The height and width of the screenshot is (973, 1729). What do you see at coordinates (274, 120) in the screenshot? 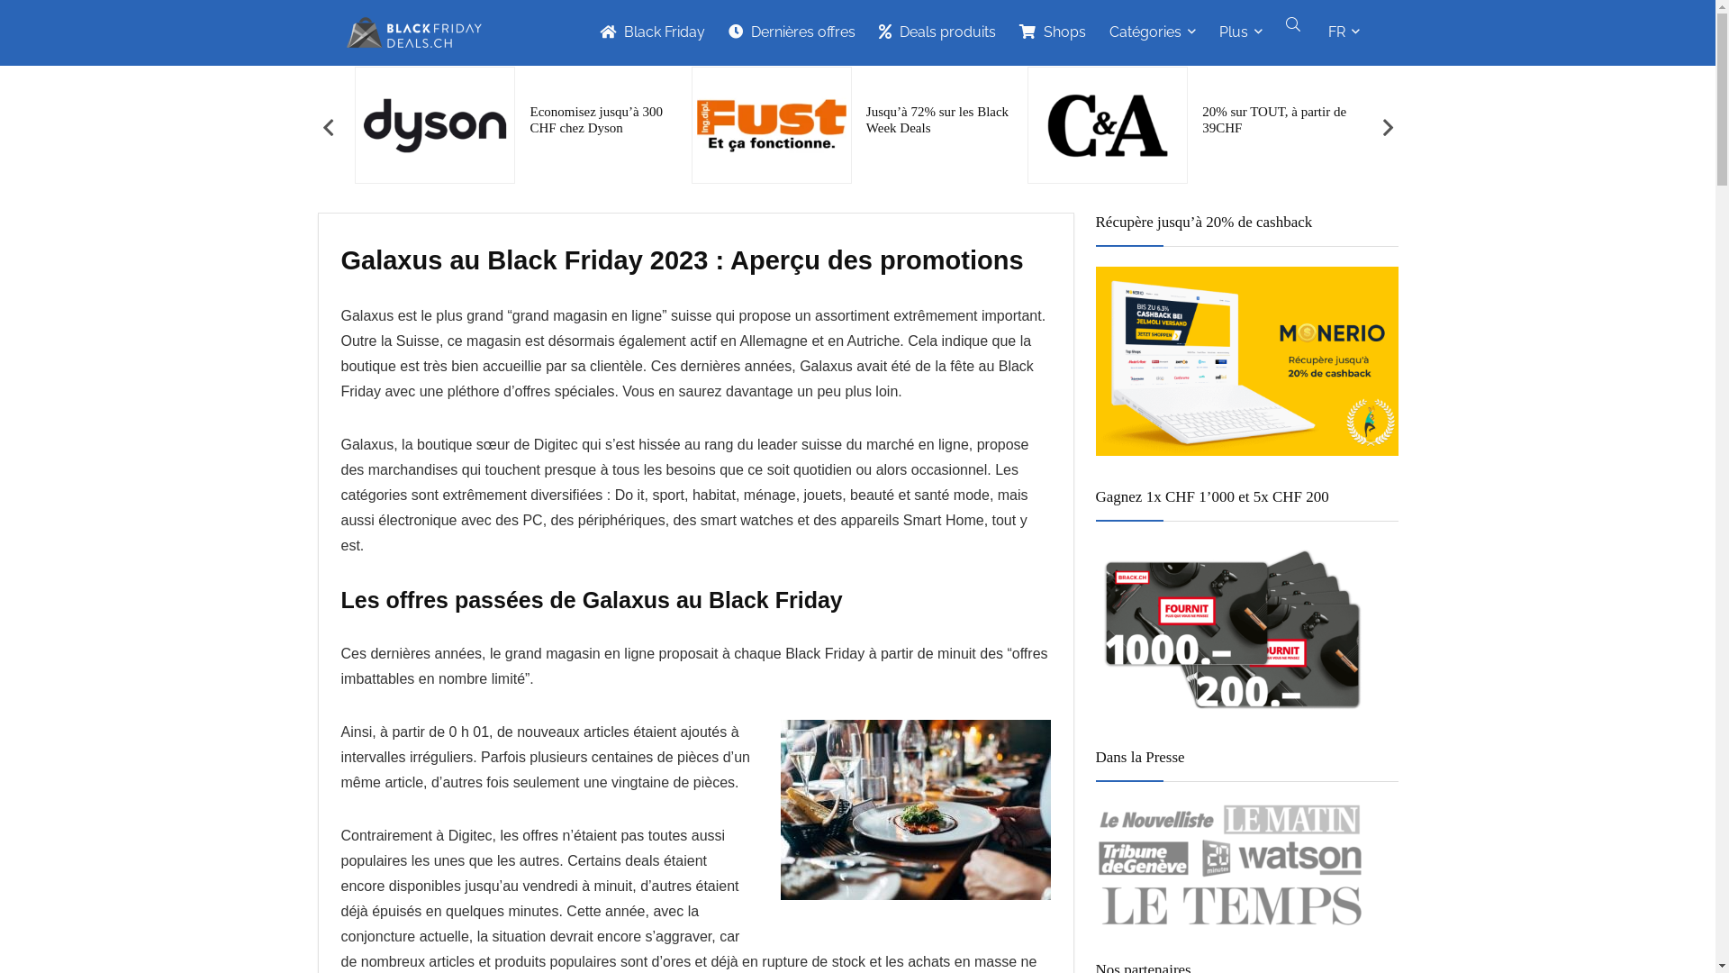
I see `Black Friday chez microspot.ch` at bounding box center [274, 120].